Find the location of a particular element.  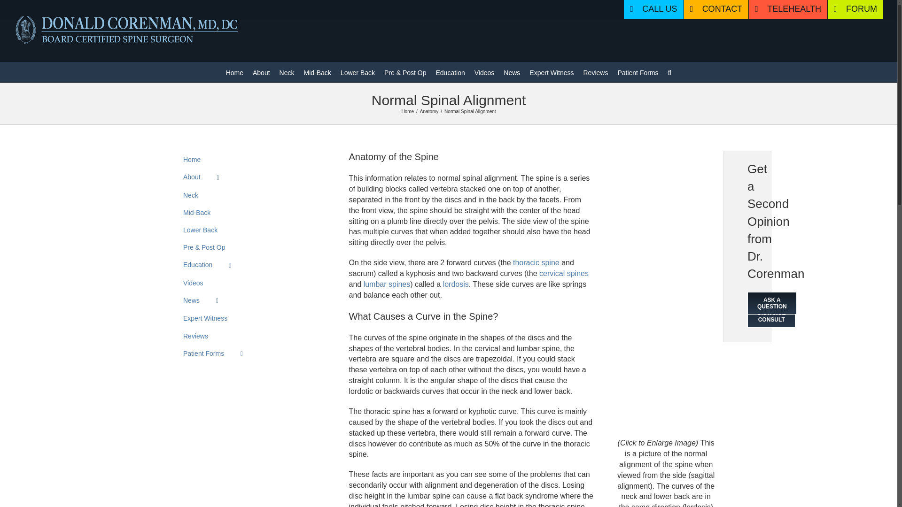

Education is located at coordinates (450, 71).